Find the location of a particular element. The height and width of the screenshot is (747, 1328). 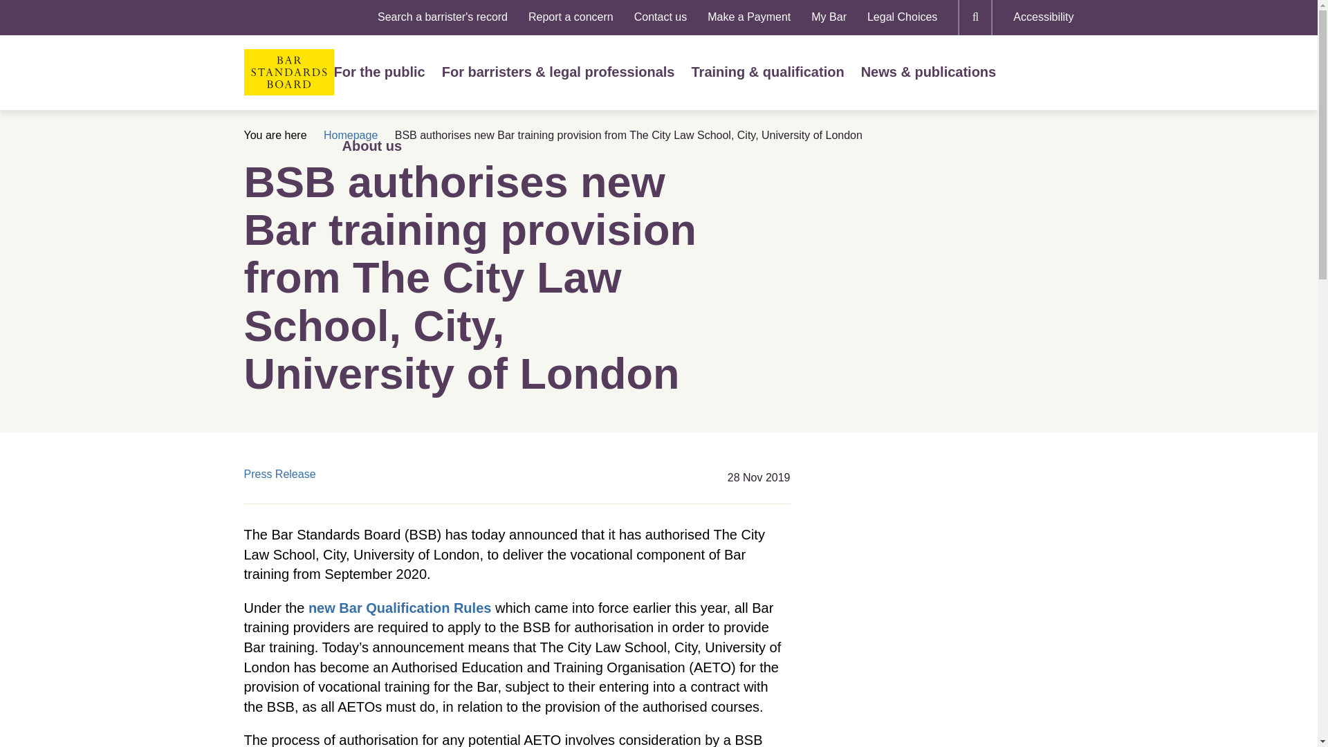

For the public is located at coordinates (379, 72).